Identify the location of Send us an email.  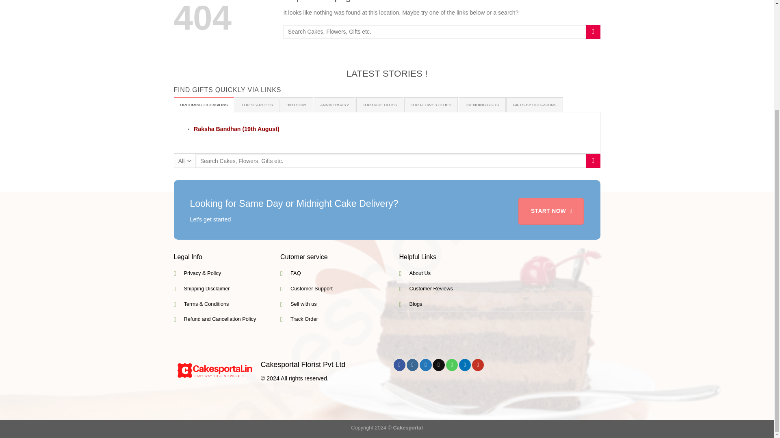
(439, 365).